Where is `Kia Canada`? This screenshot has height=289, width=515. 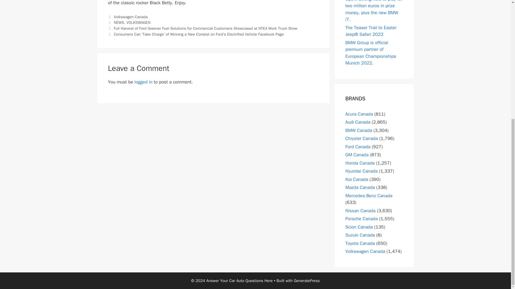
Kia Canada is located at coordinates (357, 179).